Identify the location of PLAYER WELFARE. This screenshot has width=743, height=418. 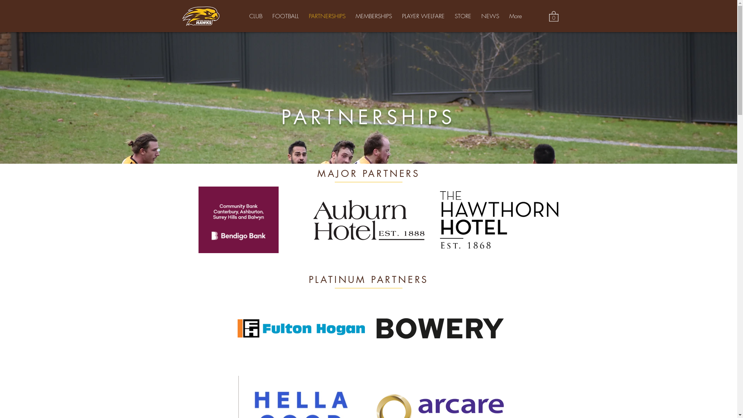
(423, 17).